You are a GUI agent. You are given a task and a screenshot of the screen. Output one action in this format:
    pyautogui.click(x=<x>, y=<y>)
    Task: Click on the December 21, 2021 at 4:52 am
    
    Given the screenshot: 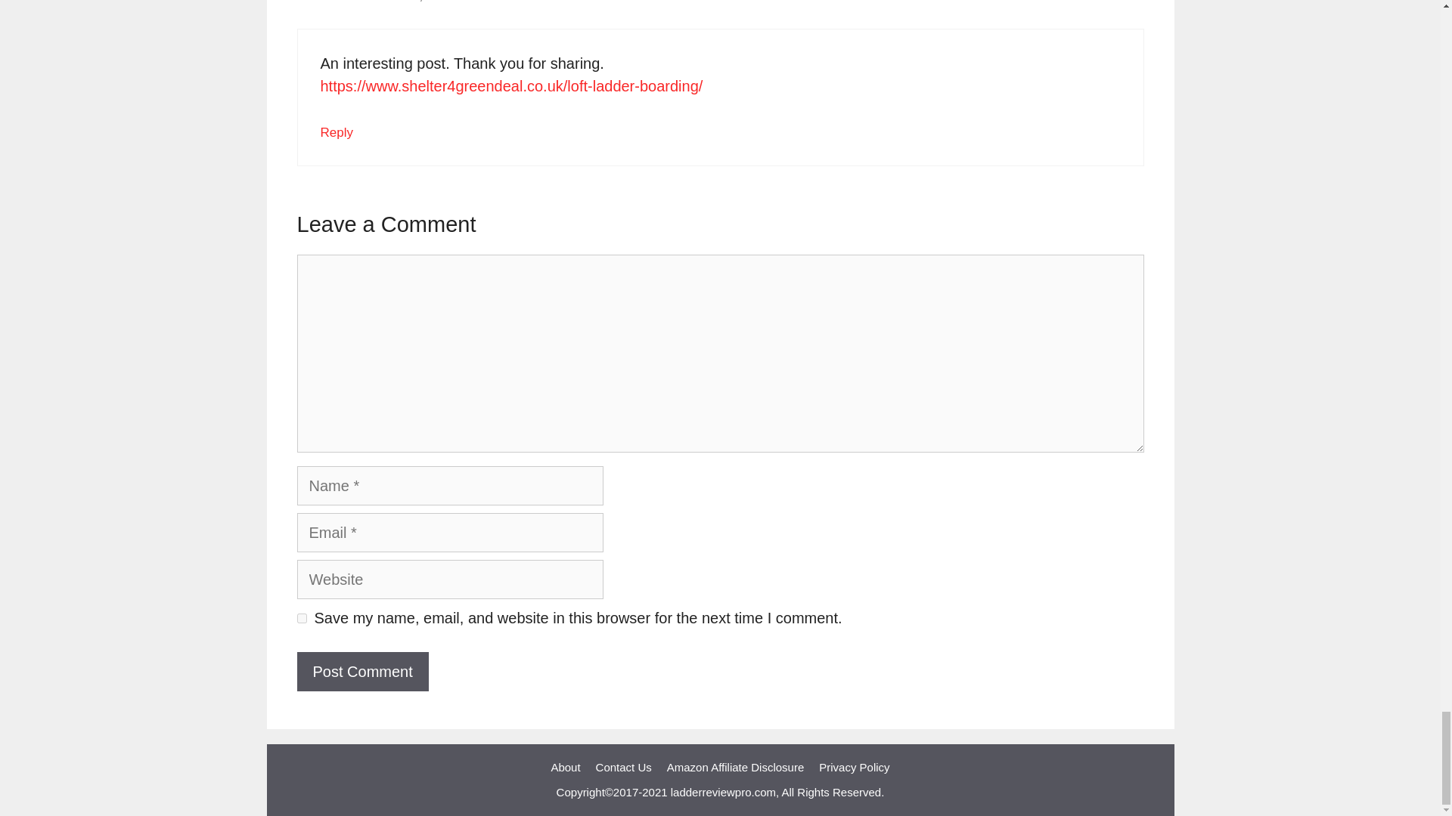 What is the action you would take?
    pyautogui.click(x=430, y=2)
    